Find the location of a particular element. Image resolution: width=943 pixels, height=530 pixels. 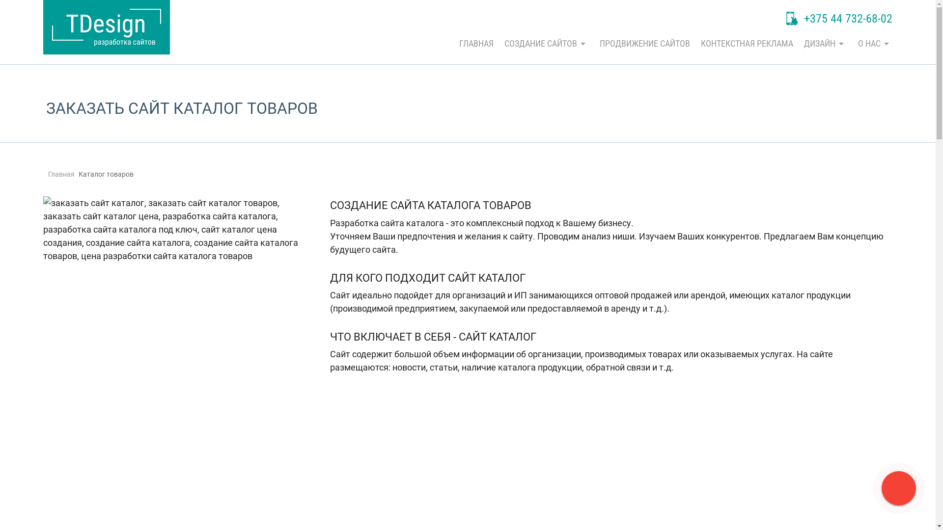

+375 44 732-68-02 is located at coordinates (839, 20).